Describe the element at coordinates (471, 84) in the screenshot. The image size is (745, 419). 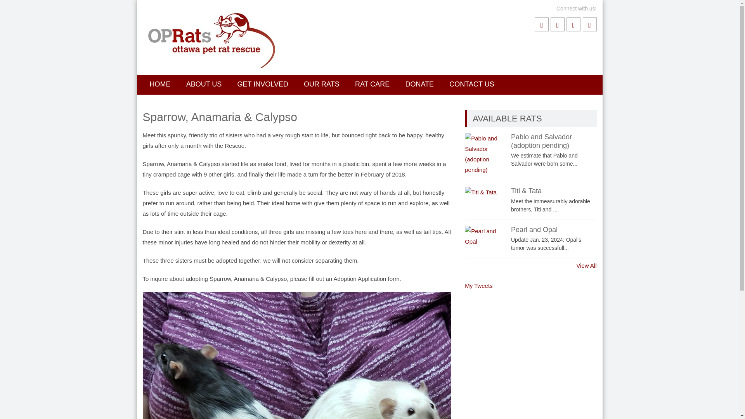
I see `CONTACT US` at that location.